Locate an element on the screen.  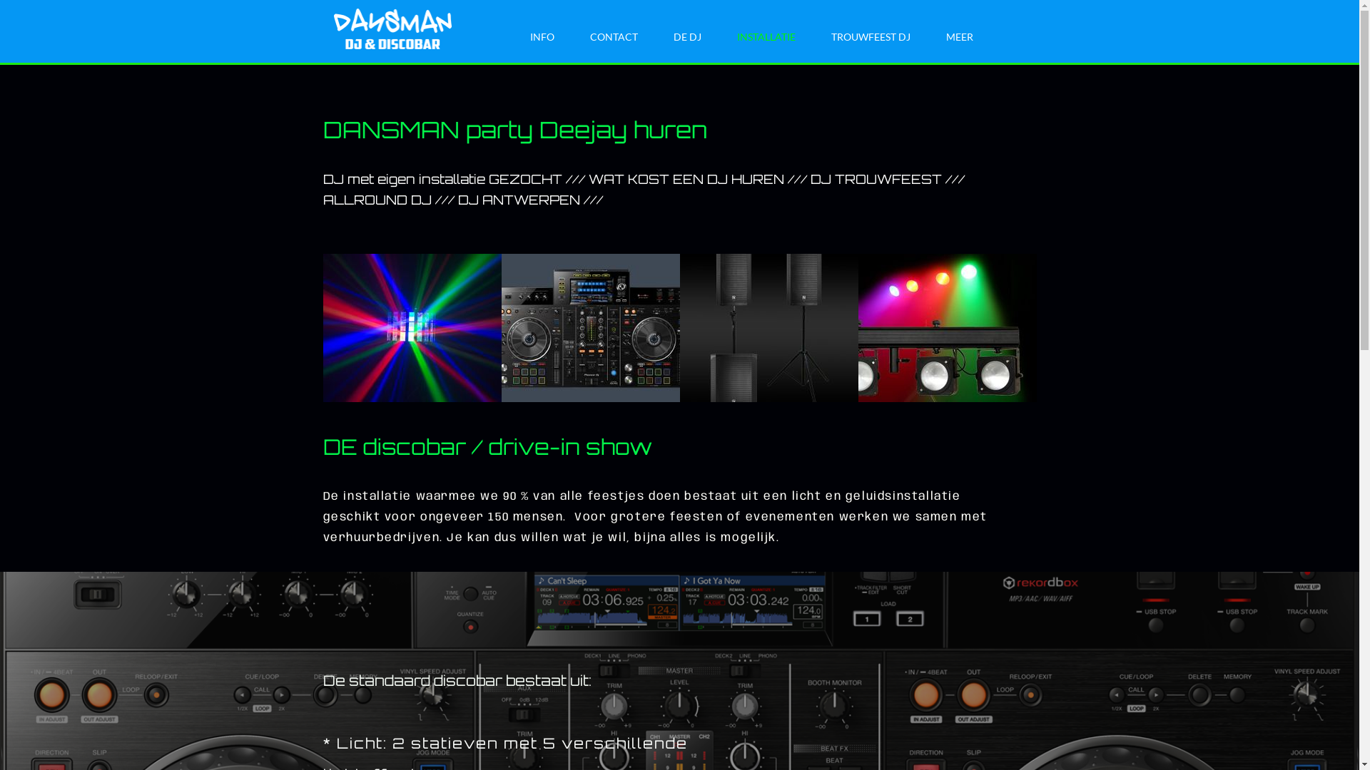
CONTACT is located at coordinates (614, 36).